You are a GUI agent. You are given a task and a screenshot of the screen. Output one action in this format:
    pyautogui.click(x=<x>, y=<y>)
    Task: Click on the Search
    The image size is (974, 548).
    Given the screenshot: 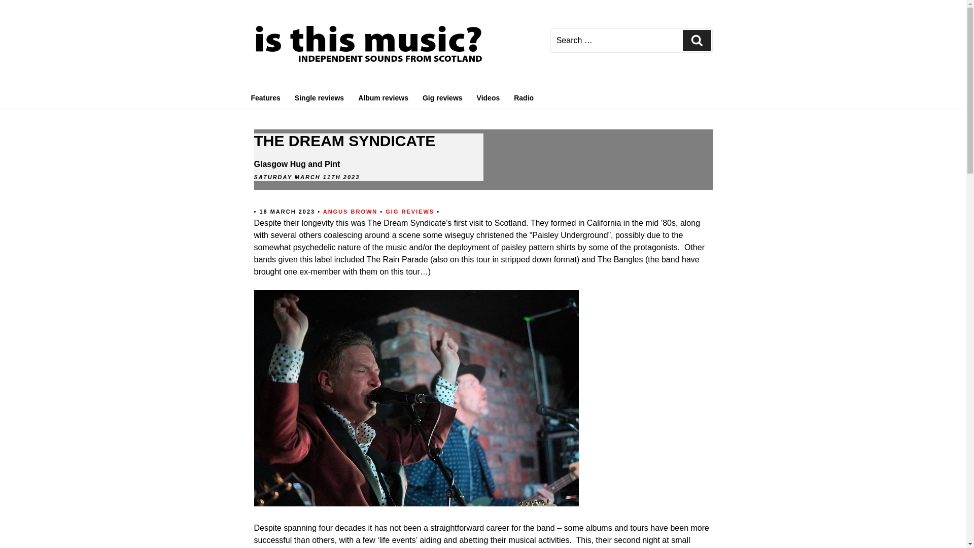 What is the action you would take?
    pyautogui.click(x=697, y=41)
    